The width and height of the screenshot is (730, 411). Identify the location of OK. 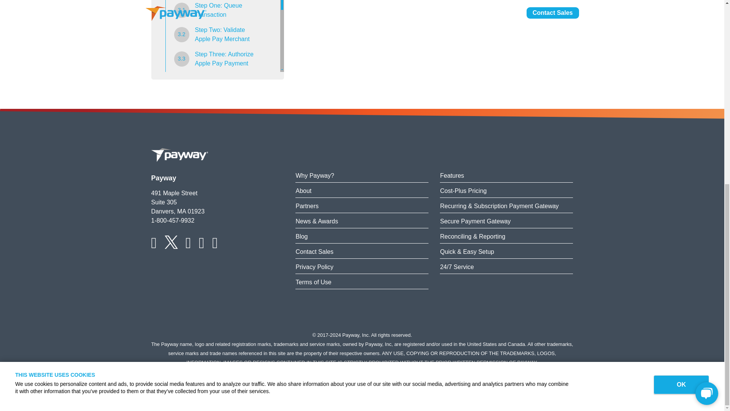
(681, 53).